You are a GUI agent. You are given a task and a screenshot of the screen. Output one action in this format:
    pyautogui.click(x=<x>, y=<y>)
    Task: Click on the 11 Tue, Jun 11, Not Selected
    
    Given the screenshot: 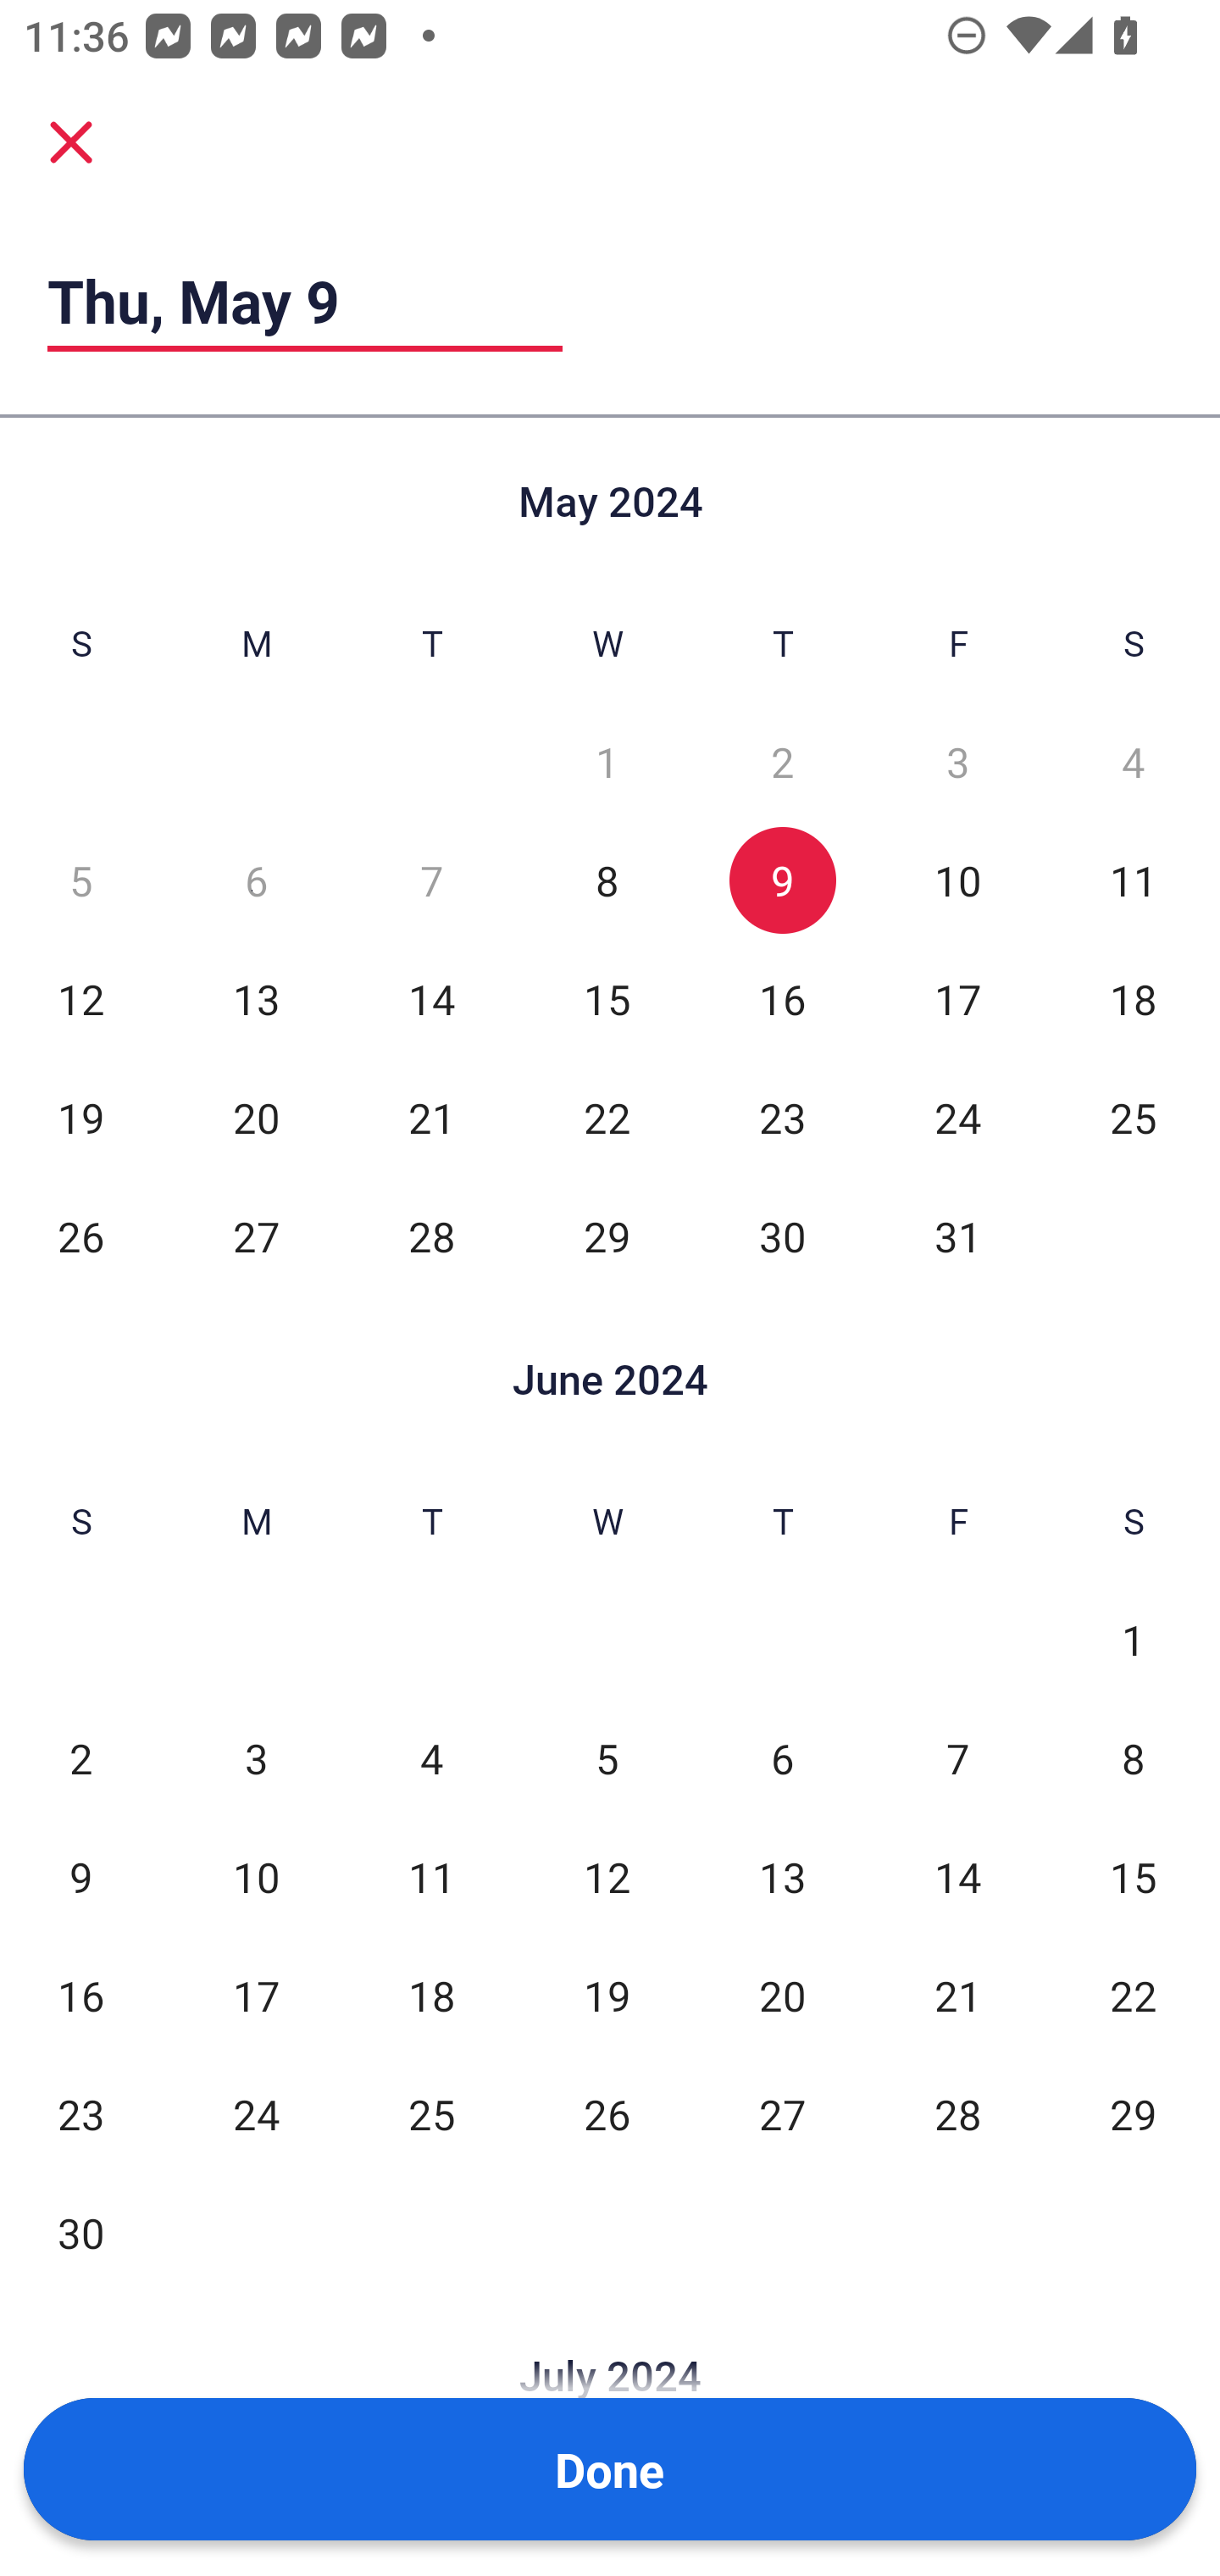 What is the action you would take?
    pyautogui.click(x=432, y=1878)
    